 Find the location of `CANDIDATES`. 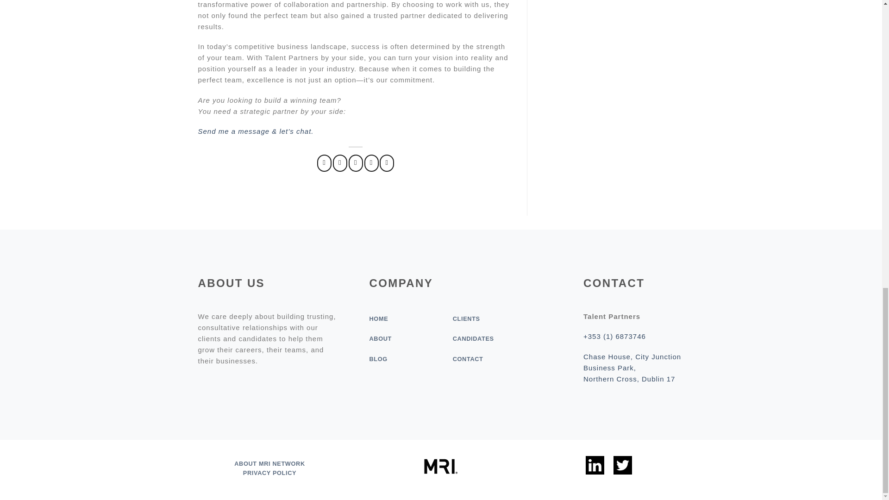

CANDIDATES is located at coordinates (473, 338).